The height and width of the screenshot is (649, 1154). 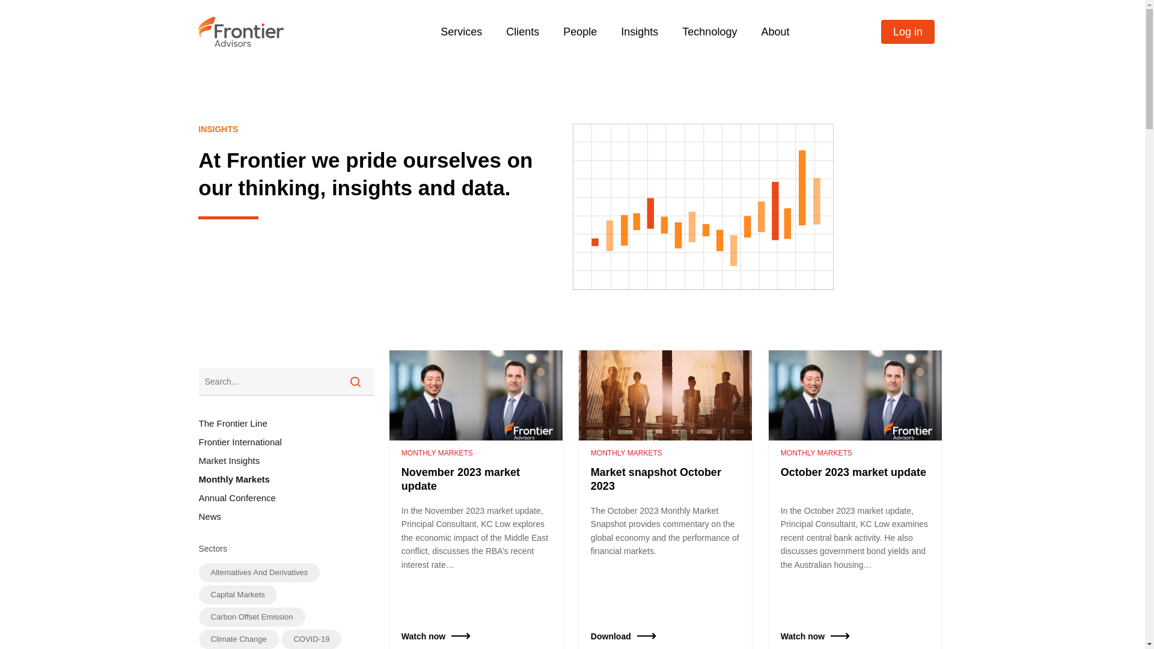 What do you see at coordinates (908, 32) in the screenshot?
I see `Log in` at bounding box center [908, 32].